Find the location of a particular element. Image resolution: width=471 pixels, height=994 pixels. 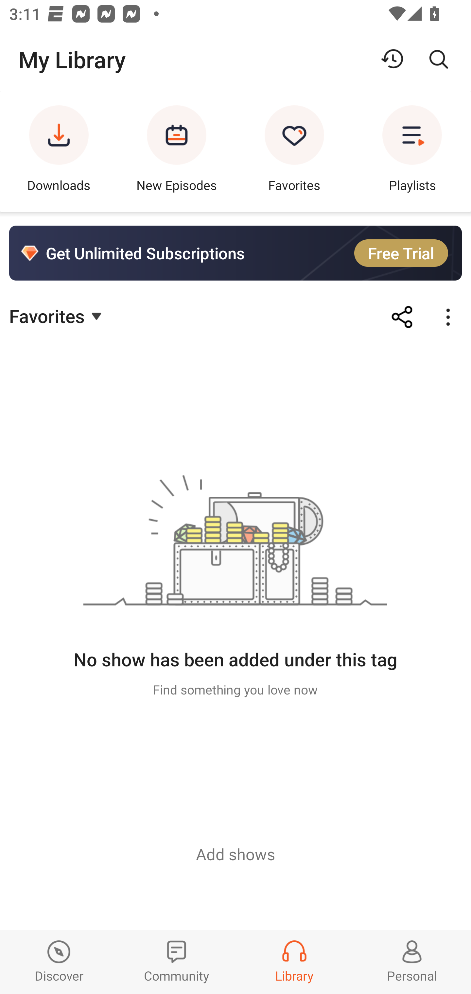

Favorites is located at coordinates (57, 315).